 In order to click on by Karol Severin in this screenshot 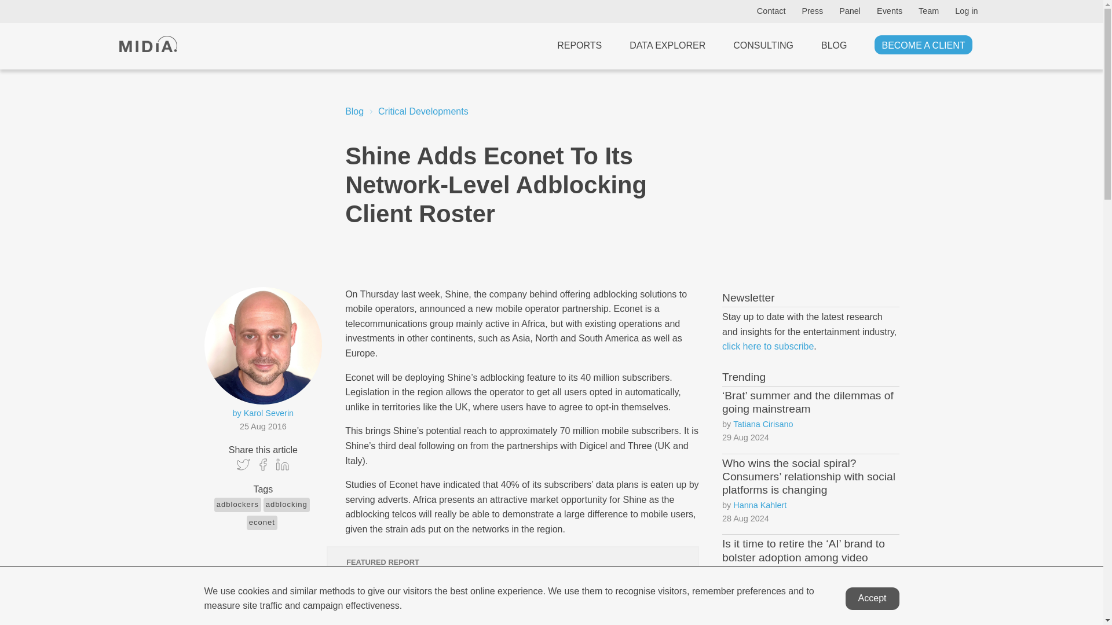, I will do `click(263, 413)`.